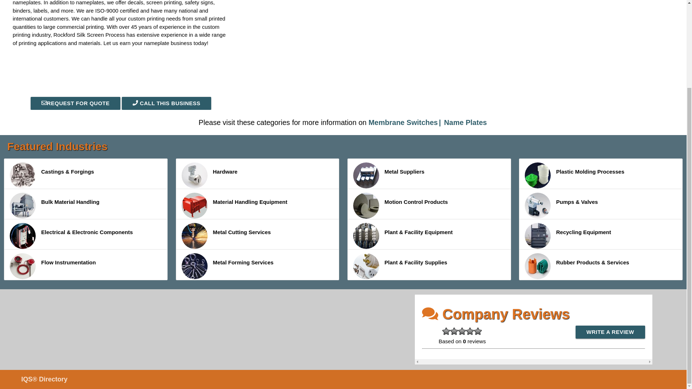  Describe the element at coordinates (454, 331) in the screenshot. I see `2` at that location.